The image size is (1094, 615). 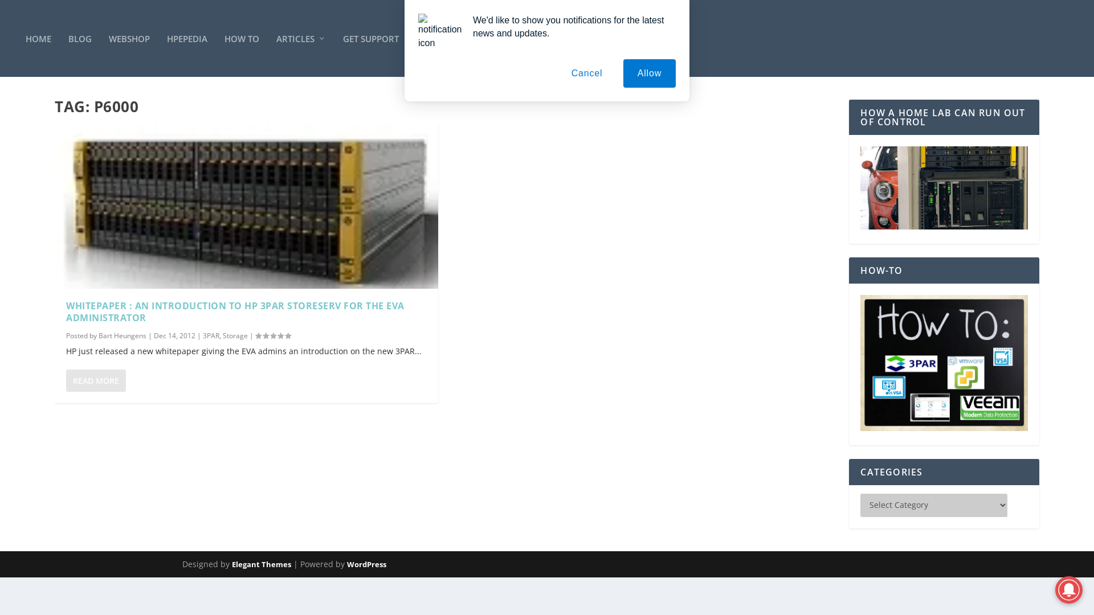 I want to click on 3PAR, so click(x=211, y=336).